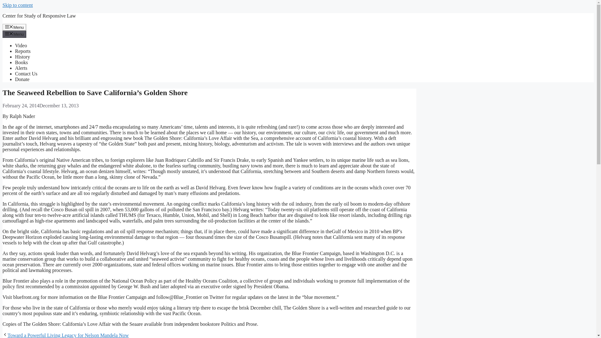 This screenshot has height=338, width=601. What do you see at coordinates (18, 5) in the screenshot?
I see `Skip to content` at bounding box center [18, 5].